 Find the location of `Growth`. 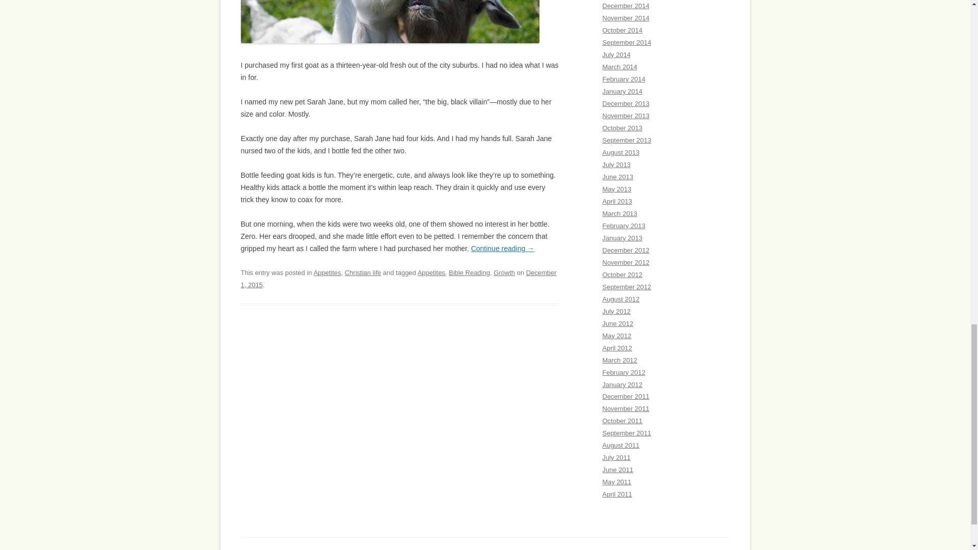

Growth is located at coordinates (504, 273).